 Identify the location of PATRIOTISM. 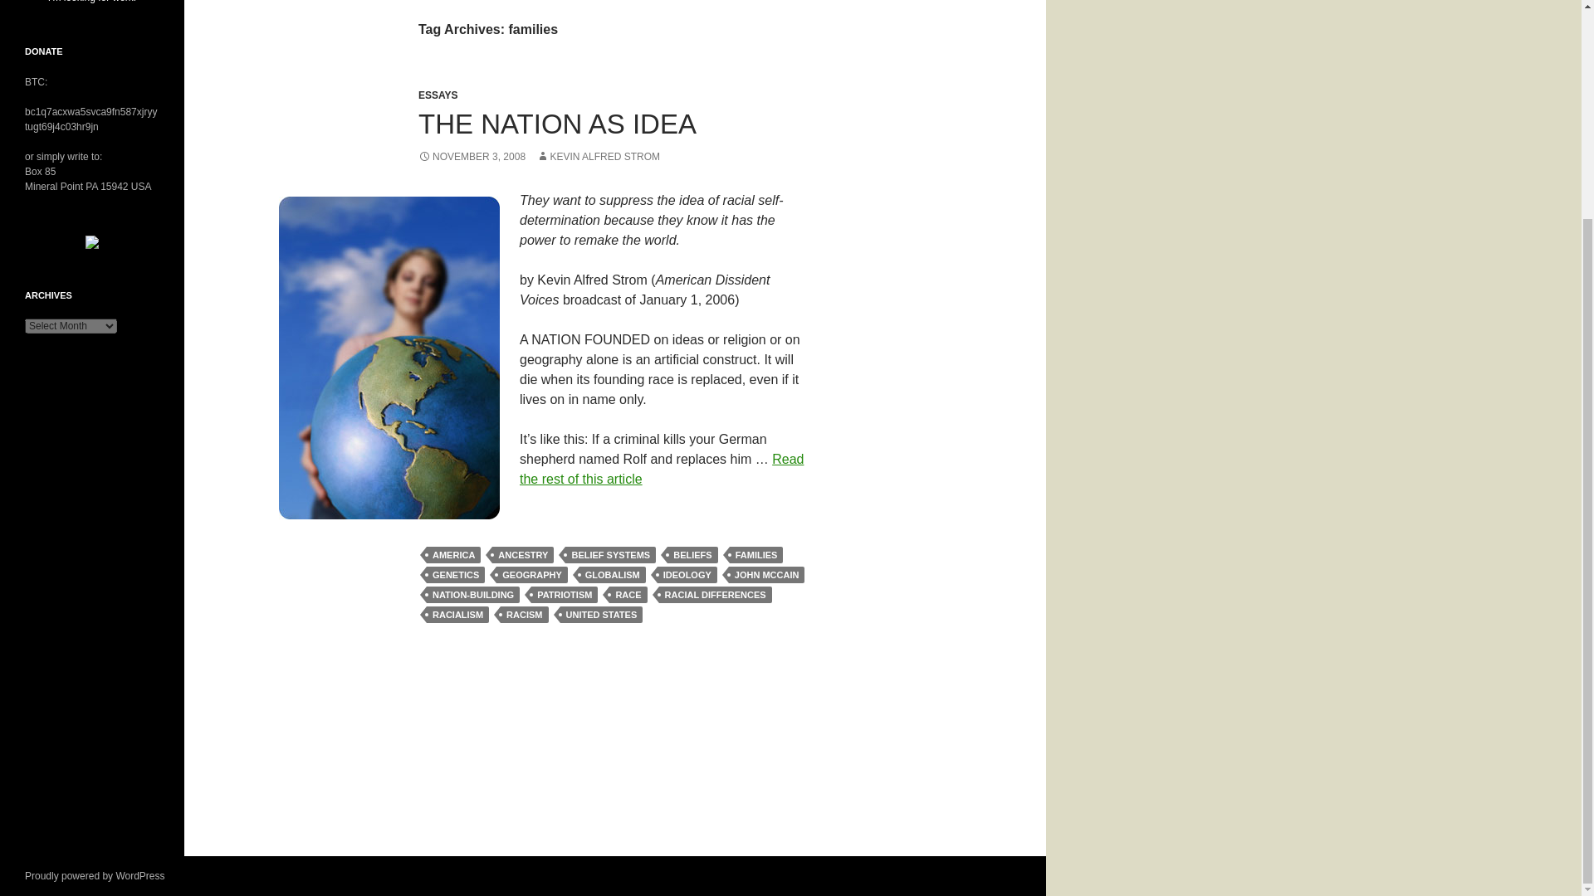
(565, 594).